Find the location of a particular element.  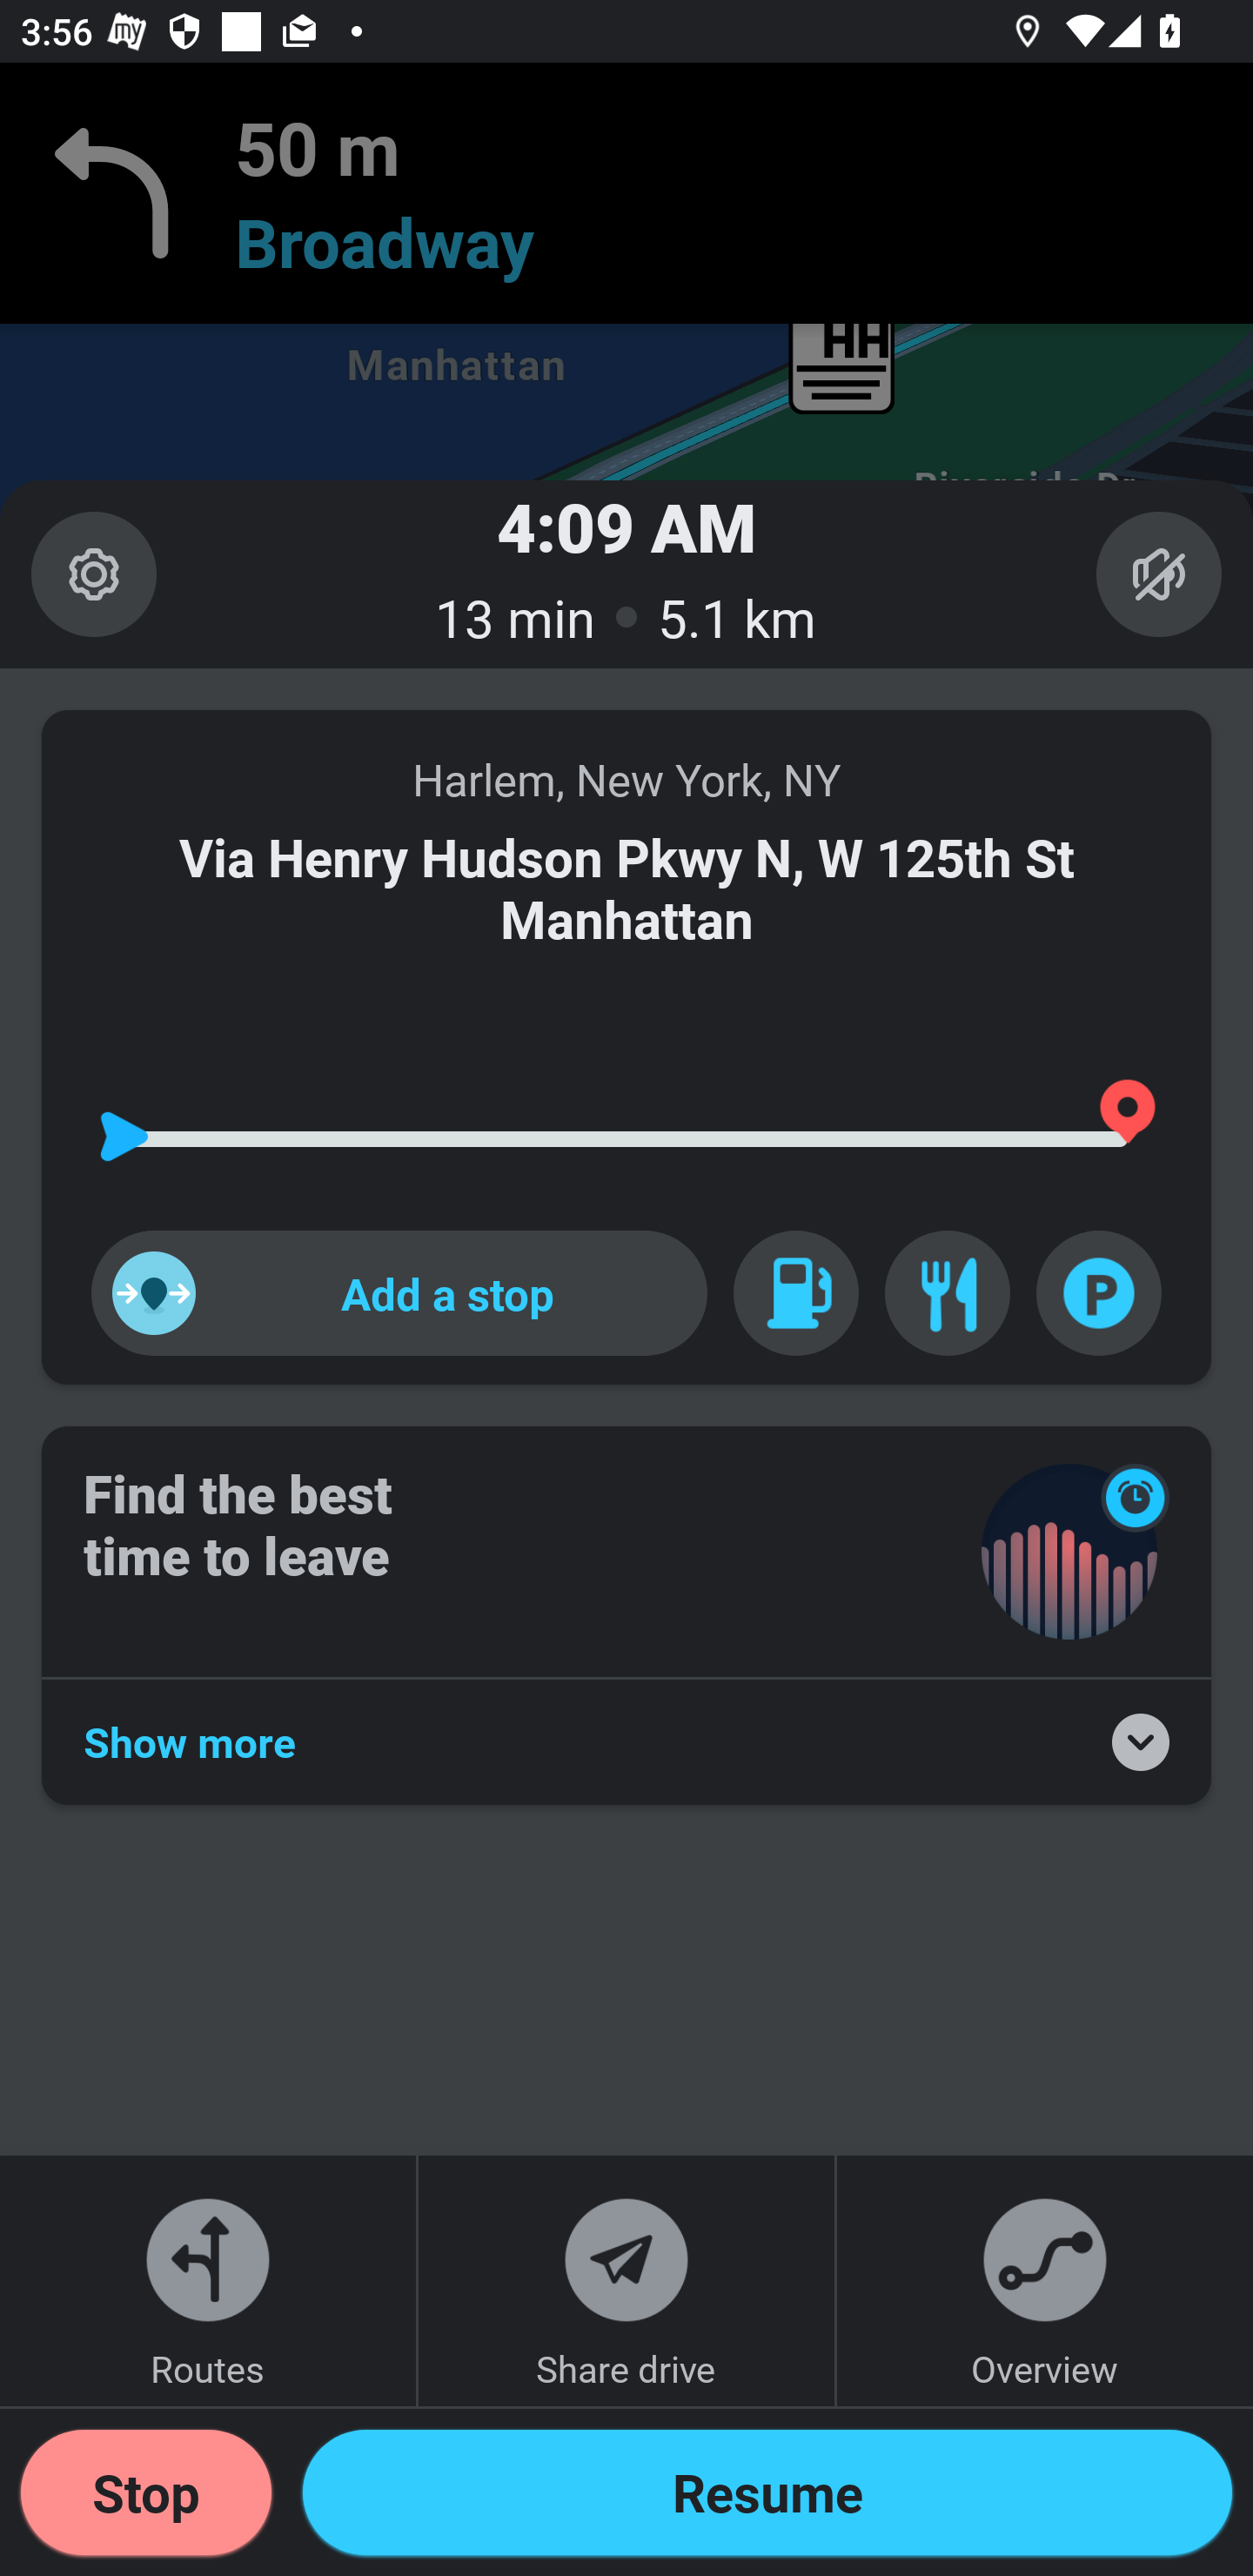

Overview is located at coordinates (1044, 2280).